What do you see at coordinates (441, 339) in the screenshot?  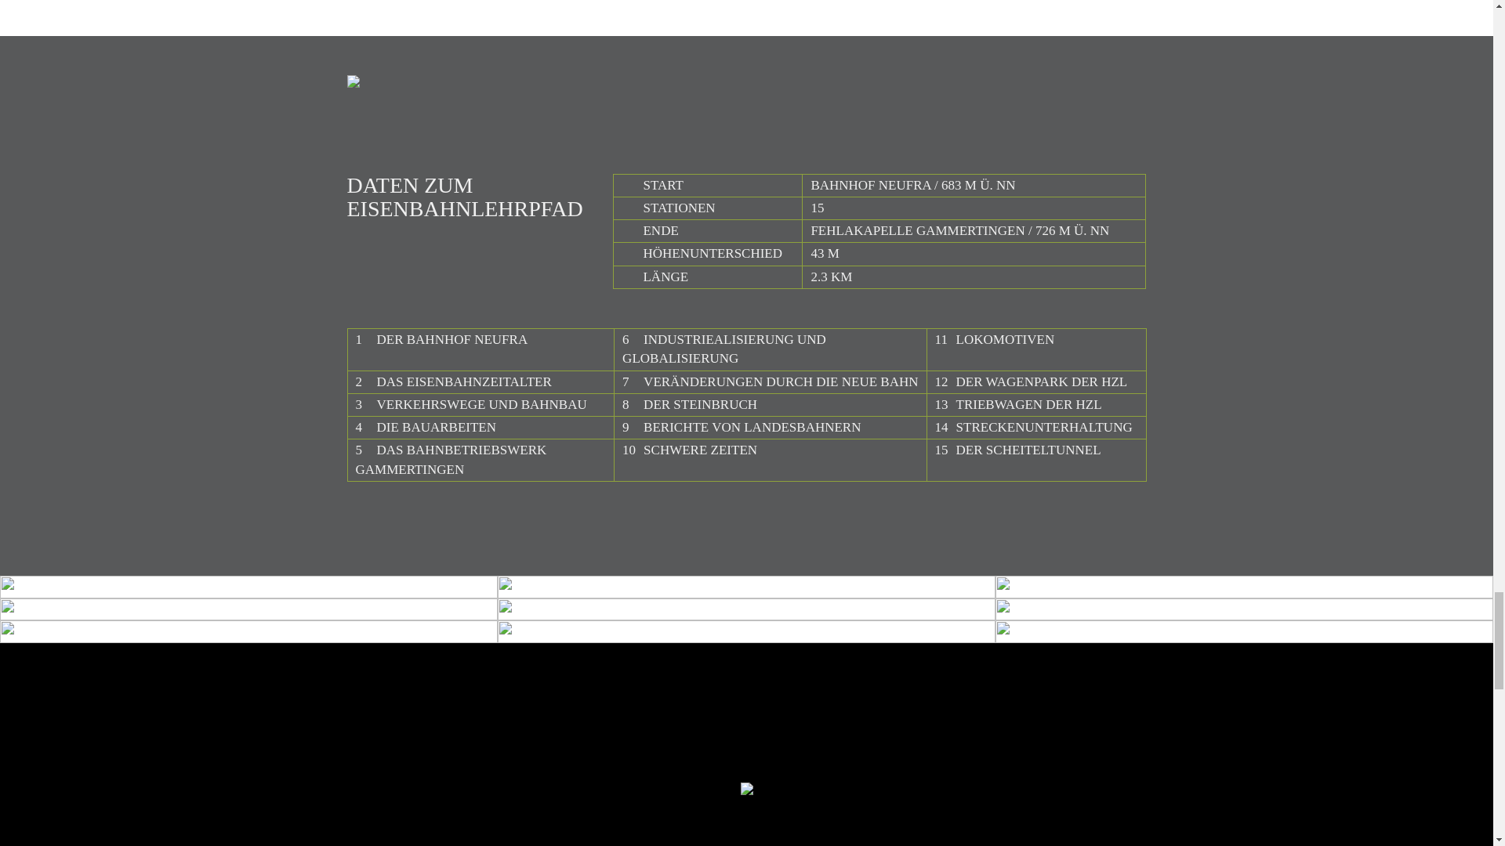 I see `1DER BAHNHOF NEUFRA` at bounding box center [441, 339].